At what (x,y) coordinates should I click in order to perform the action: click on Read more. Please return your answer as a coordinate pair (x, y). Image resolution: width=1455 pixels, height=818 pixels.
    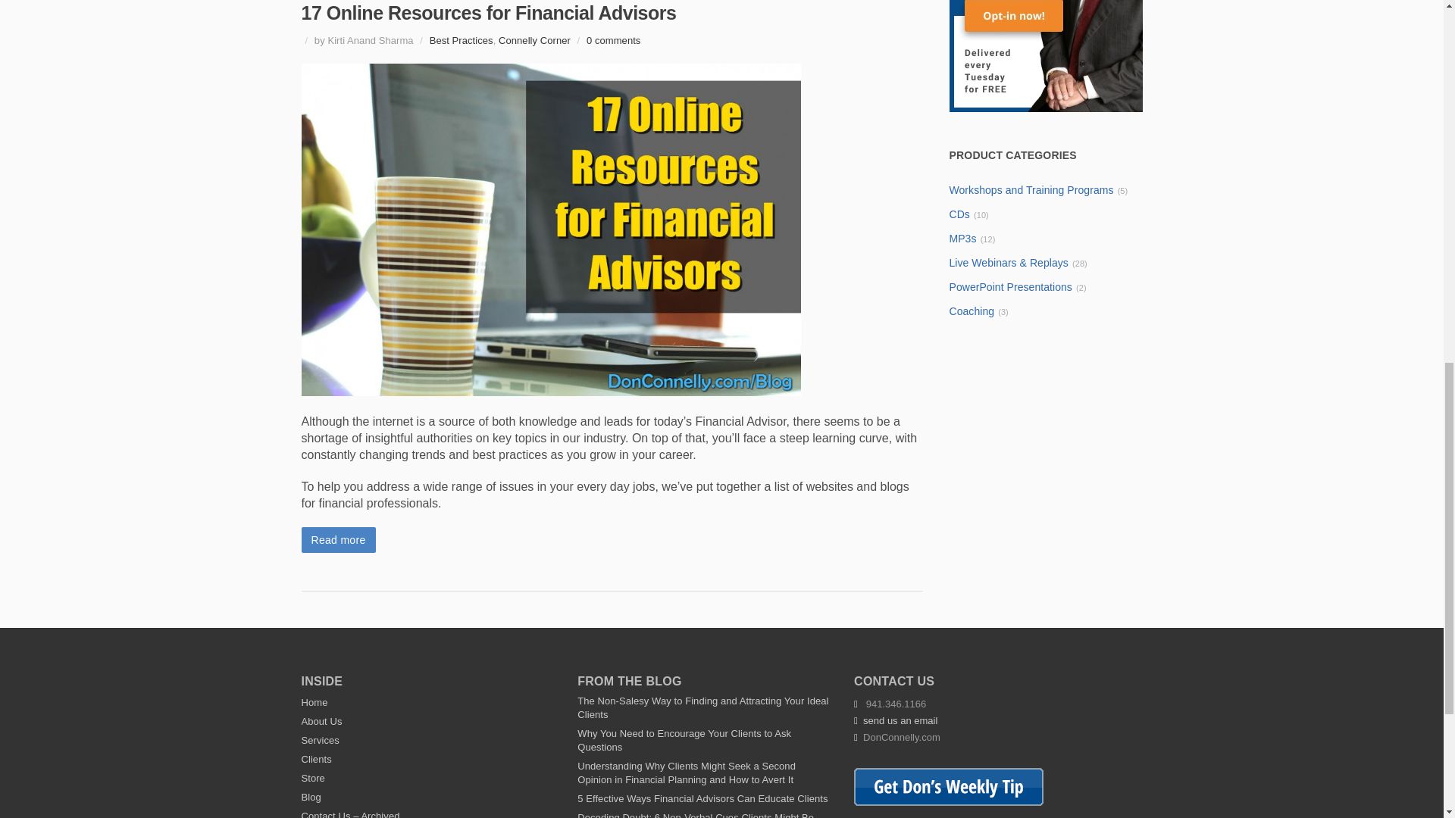
    Looking at the image, I should click on (338, 539).